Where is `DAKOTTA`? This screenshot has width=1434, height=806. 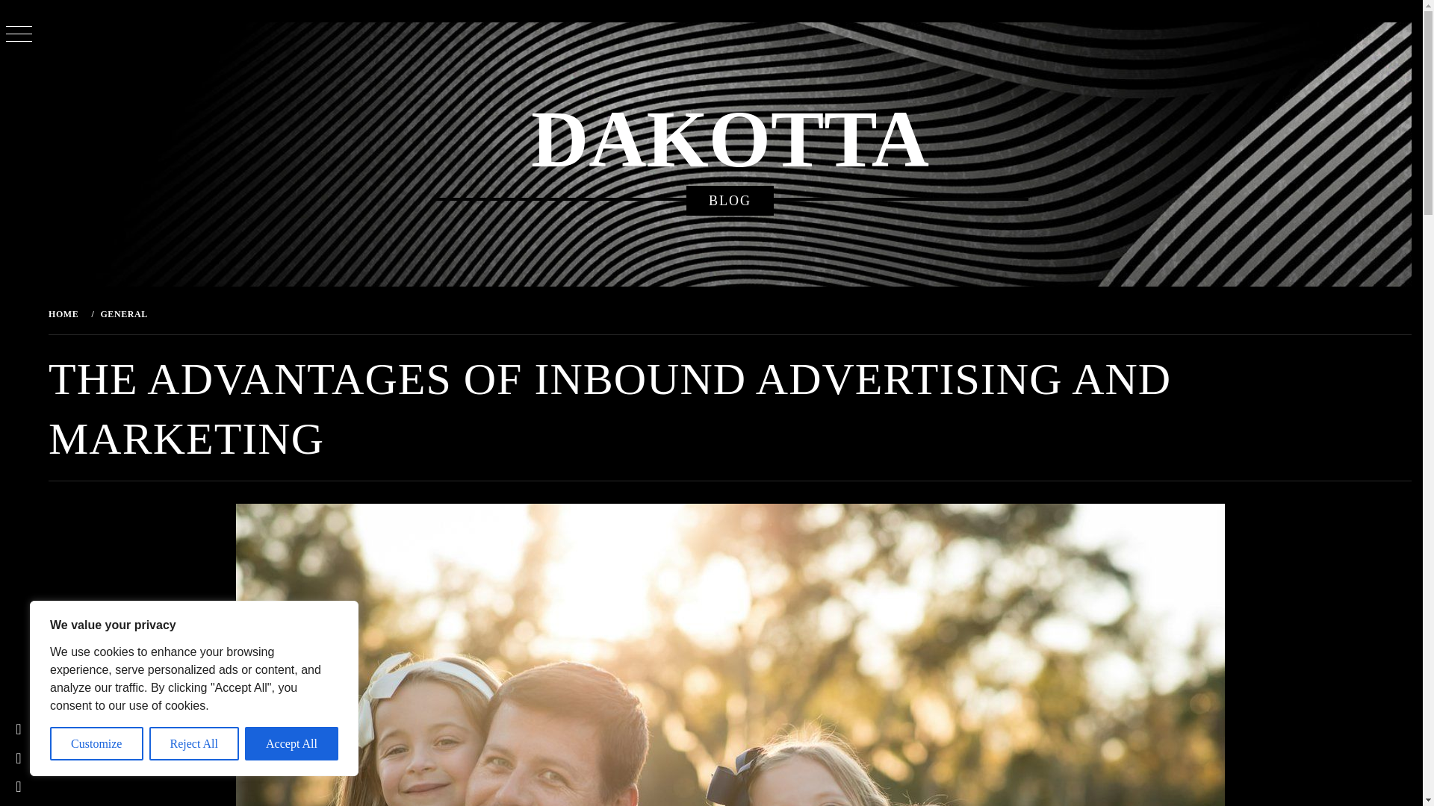 DAKOTTA is located at coordinates (730, 140).